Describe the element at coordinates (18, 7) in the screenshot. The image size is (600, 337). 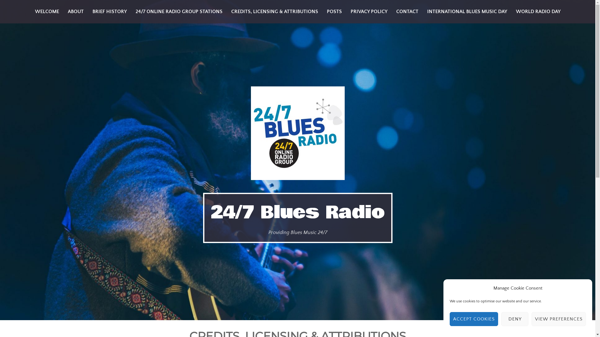
I see `Search` at that location.